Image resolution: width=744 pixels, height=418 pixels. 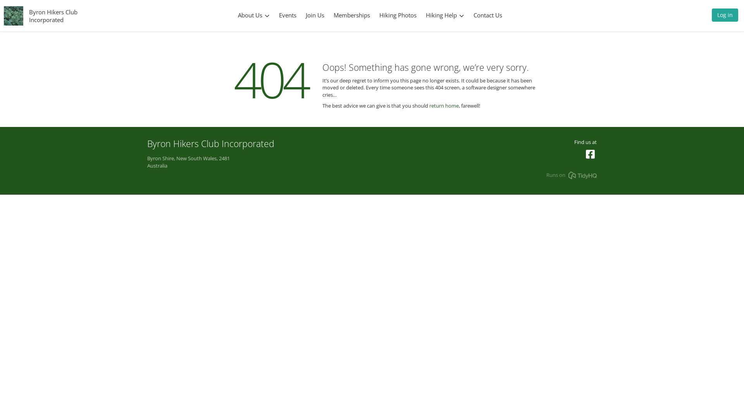 What do you see at coordinates (352, 15) in the screenshot?
I see `Memberships` at bounding box center [352, 15].